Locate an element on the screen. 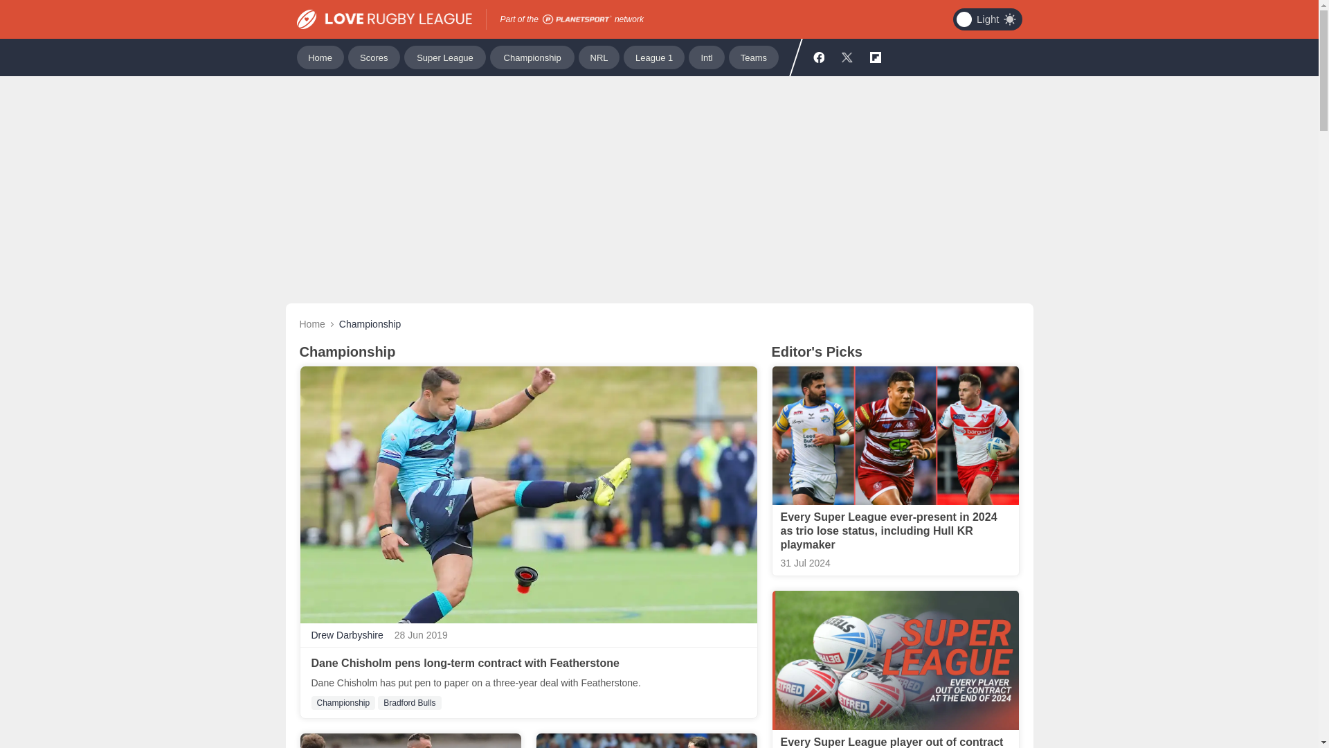 Image resolution: width=1329 pixels, height=748 pixels. Championship is located at coordinates (343, 702).